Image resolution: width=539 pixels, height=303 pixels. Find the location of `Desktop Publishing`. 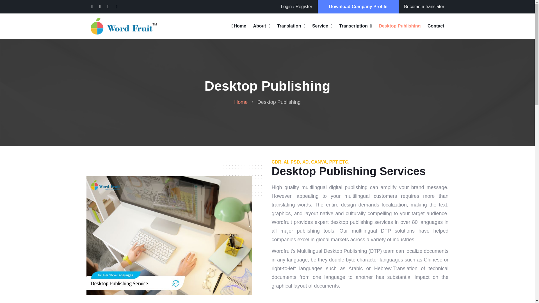

Desktop Publishing is located at coordinates (399, 26).